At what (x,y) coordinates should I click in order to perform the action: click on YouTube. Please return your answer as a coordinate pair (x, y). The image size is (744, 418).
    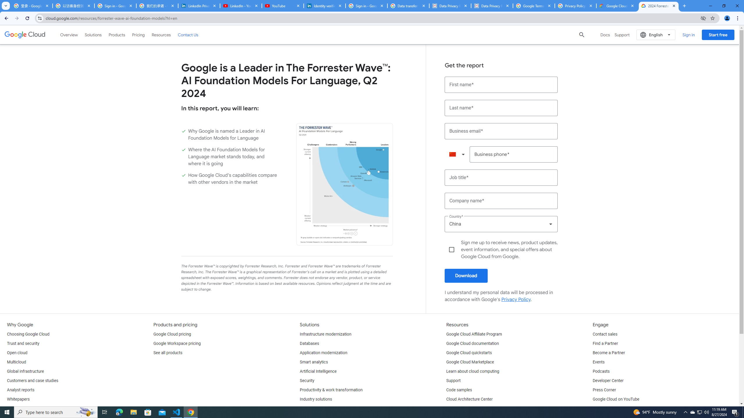
    Looking at the image, I should click on (282, 6).